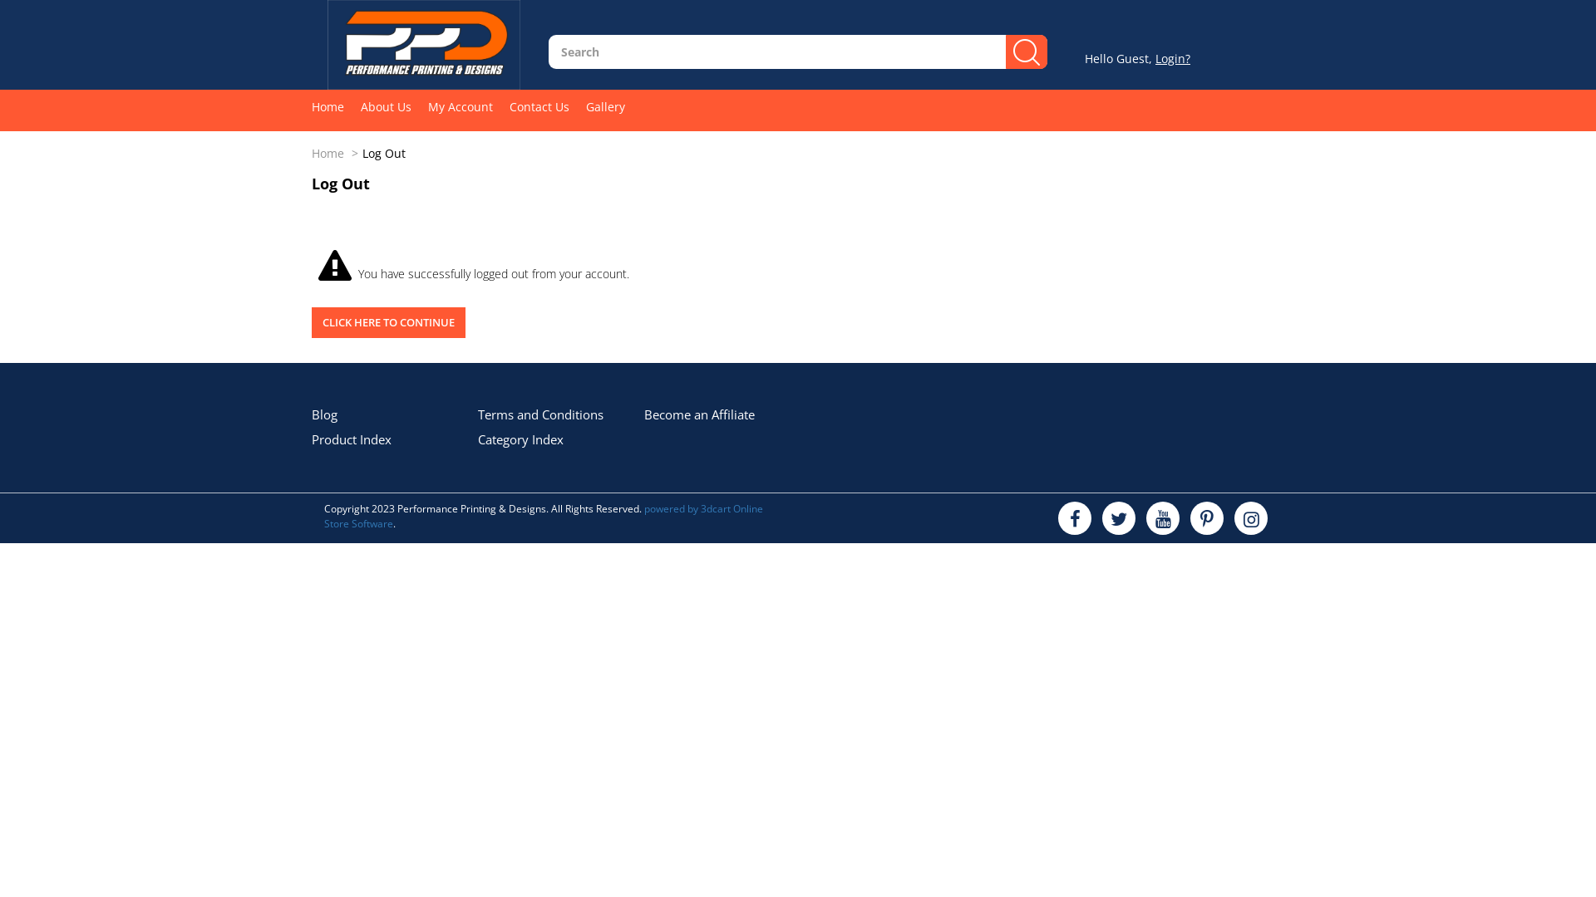 The width and height of the screenshot is (1596, 897). What do you see at coordinates (1207, 518) in the screenshot?
I see `Follow Us on Pinterest` at bounding box center [1207, 518].